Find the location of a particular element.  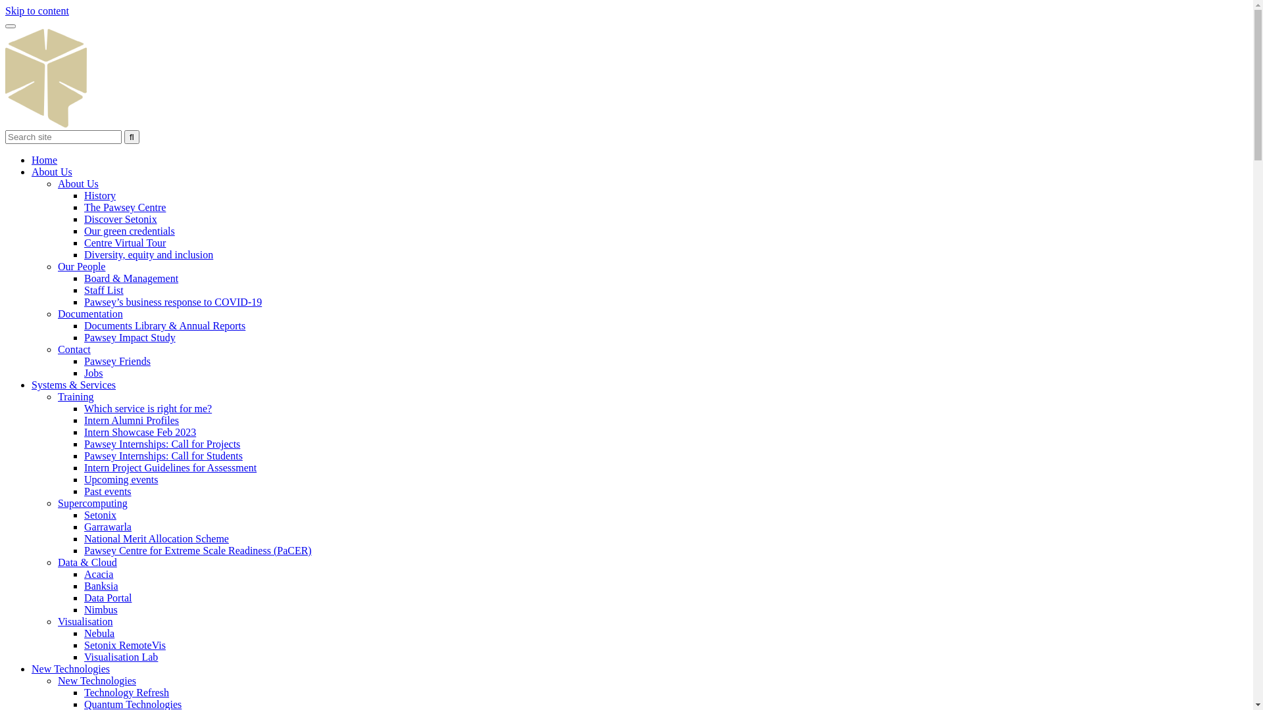

Intern Project Guidelines for Assessment is located at coordinates (170, 468).